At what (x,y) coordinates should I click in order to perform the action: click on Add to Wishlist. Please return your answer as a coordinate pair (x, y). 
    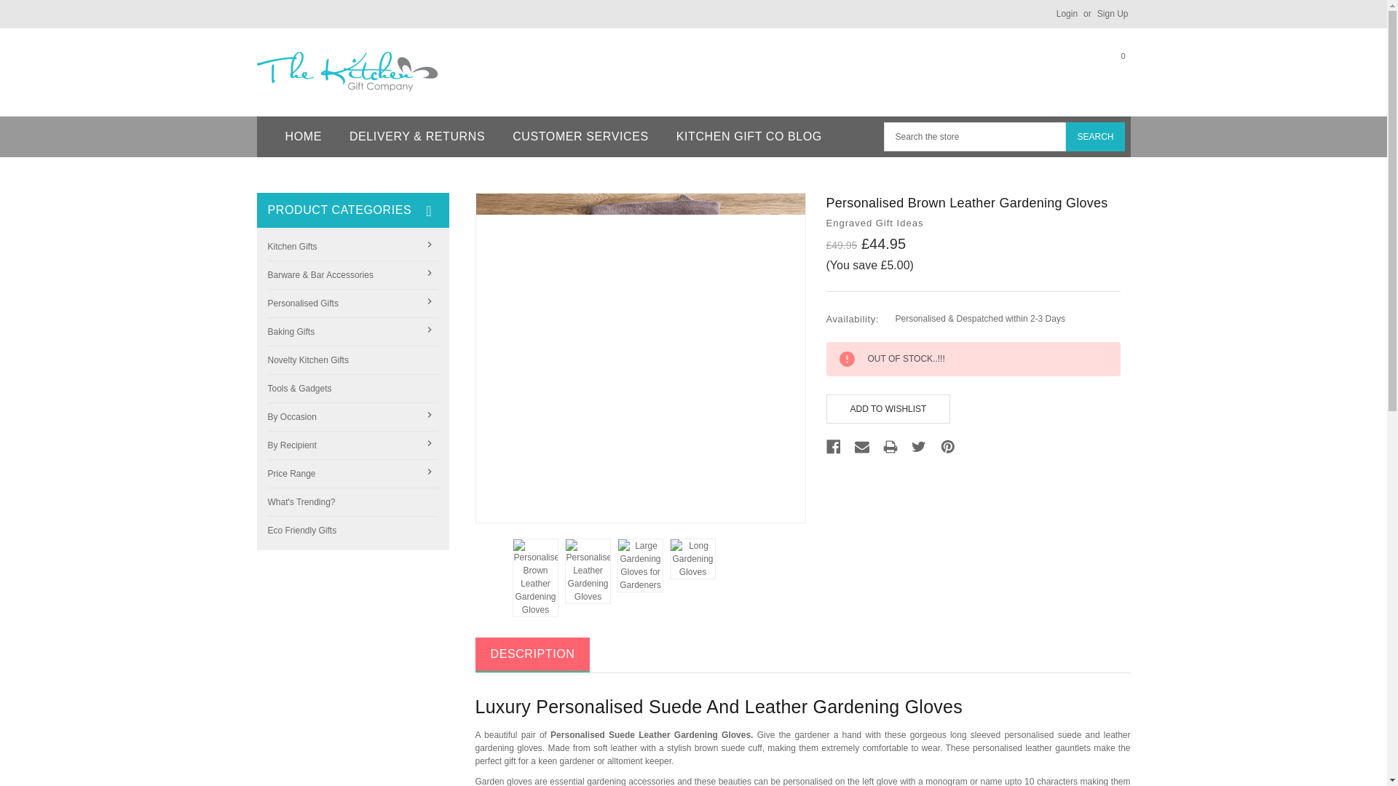
    Looking at the image, I should click on (888, 409).